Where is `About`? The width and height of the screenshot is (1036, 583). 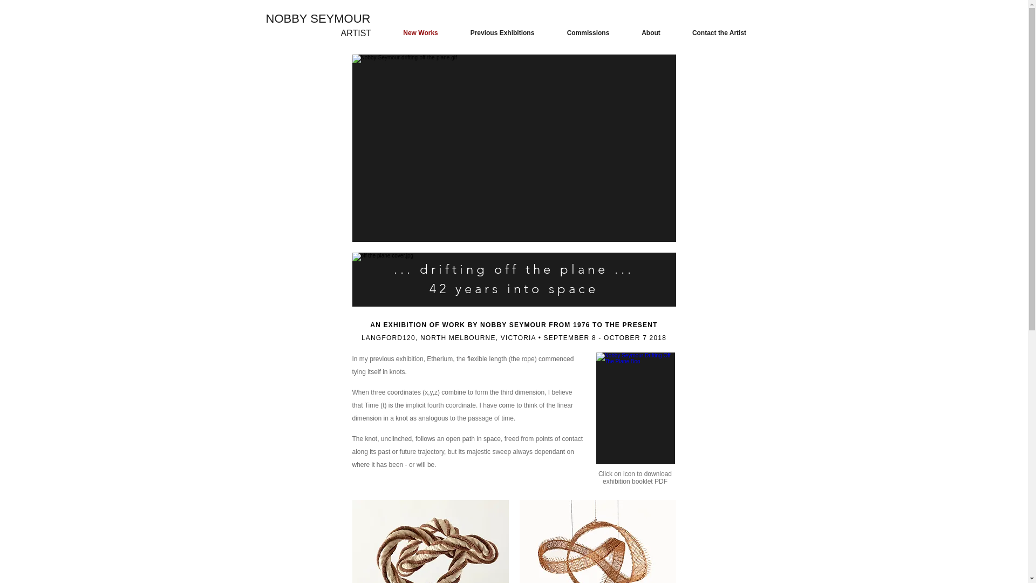
About is located at coordinates (651, 33).